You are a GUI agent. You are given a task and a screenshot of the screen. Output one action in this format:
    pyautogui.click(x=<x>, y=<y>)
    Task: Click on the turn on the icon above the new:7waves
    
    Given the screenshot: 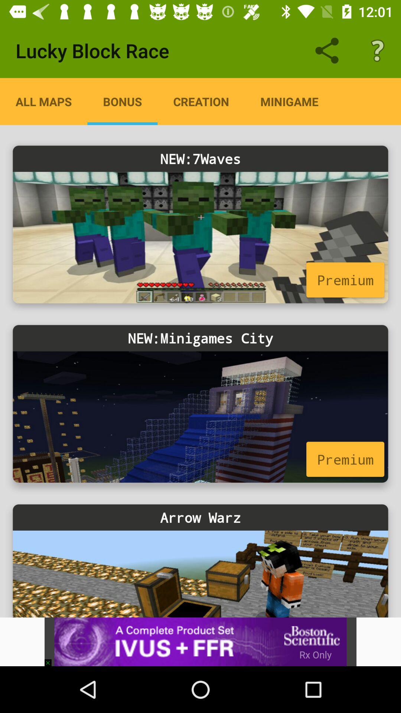 What is the action you would take?
    pyautogui.click(x=289, y=101)
    